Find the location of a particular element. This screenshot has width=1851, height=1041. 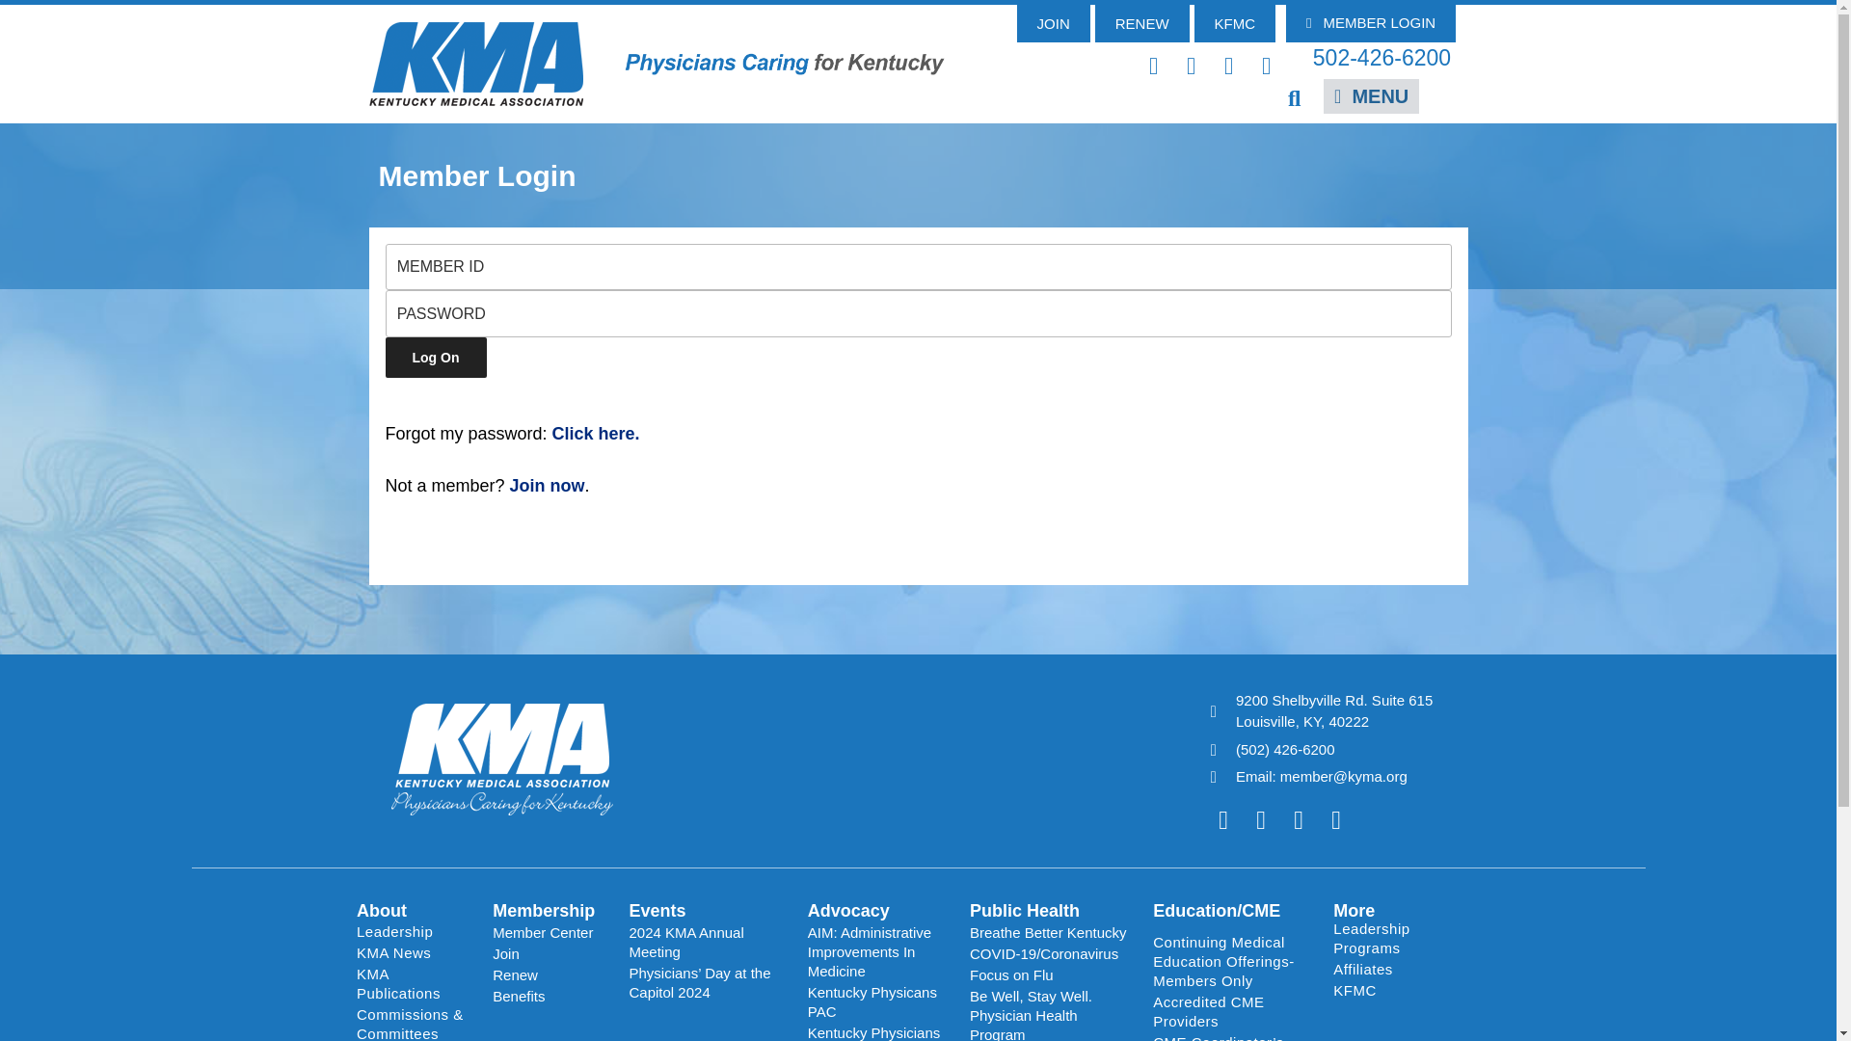

502-426-6200 is located at coordinates (1382, 58).